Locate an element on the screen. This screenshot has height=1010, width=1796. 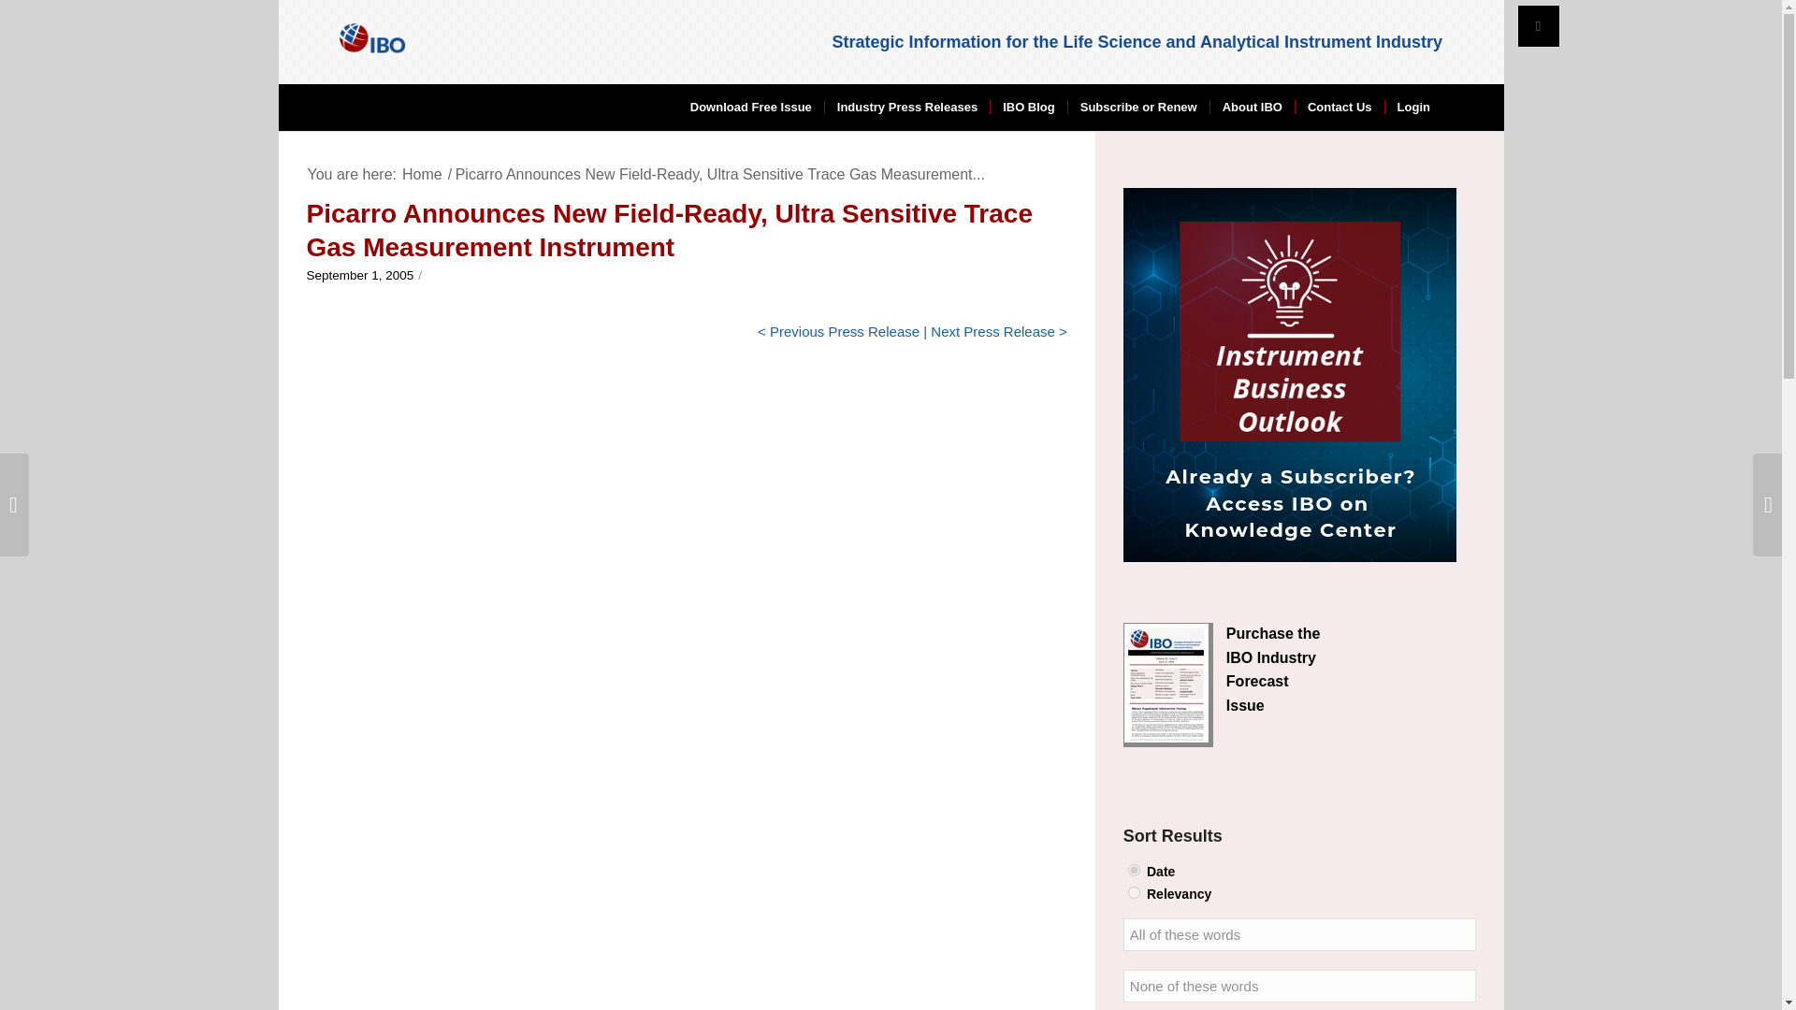
IBO is located at coordinates (422, 174).